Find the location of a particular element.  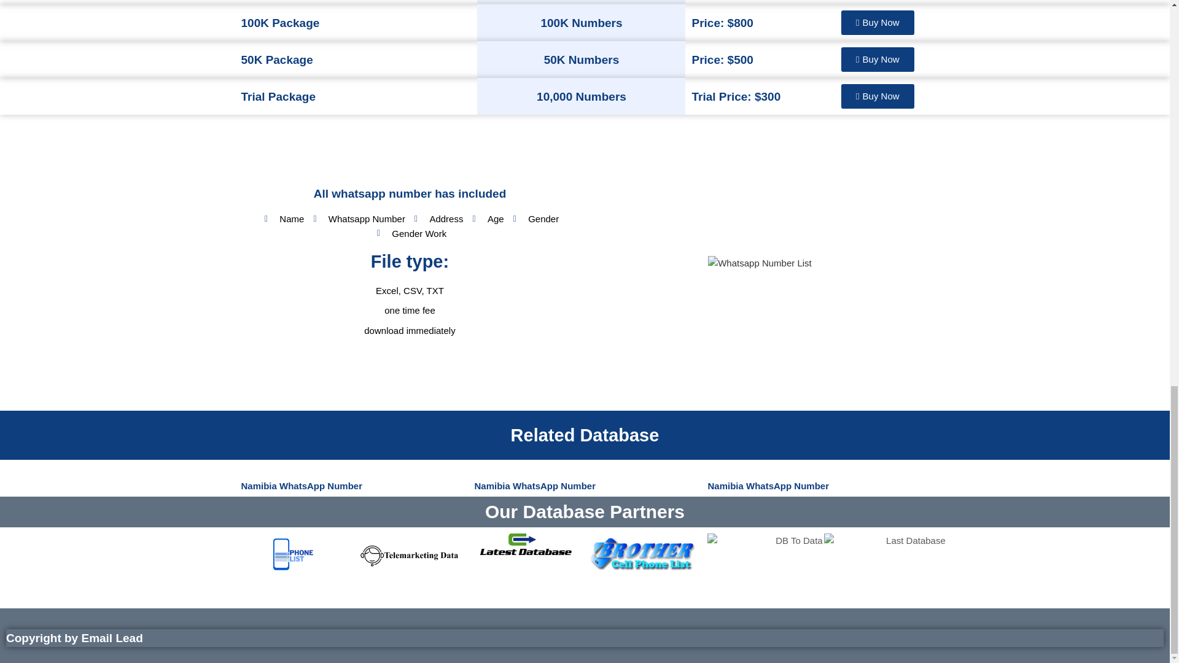

Buy Now is located at coordinates (878, 23).